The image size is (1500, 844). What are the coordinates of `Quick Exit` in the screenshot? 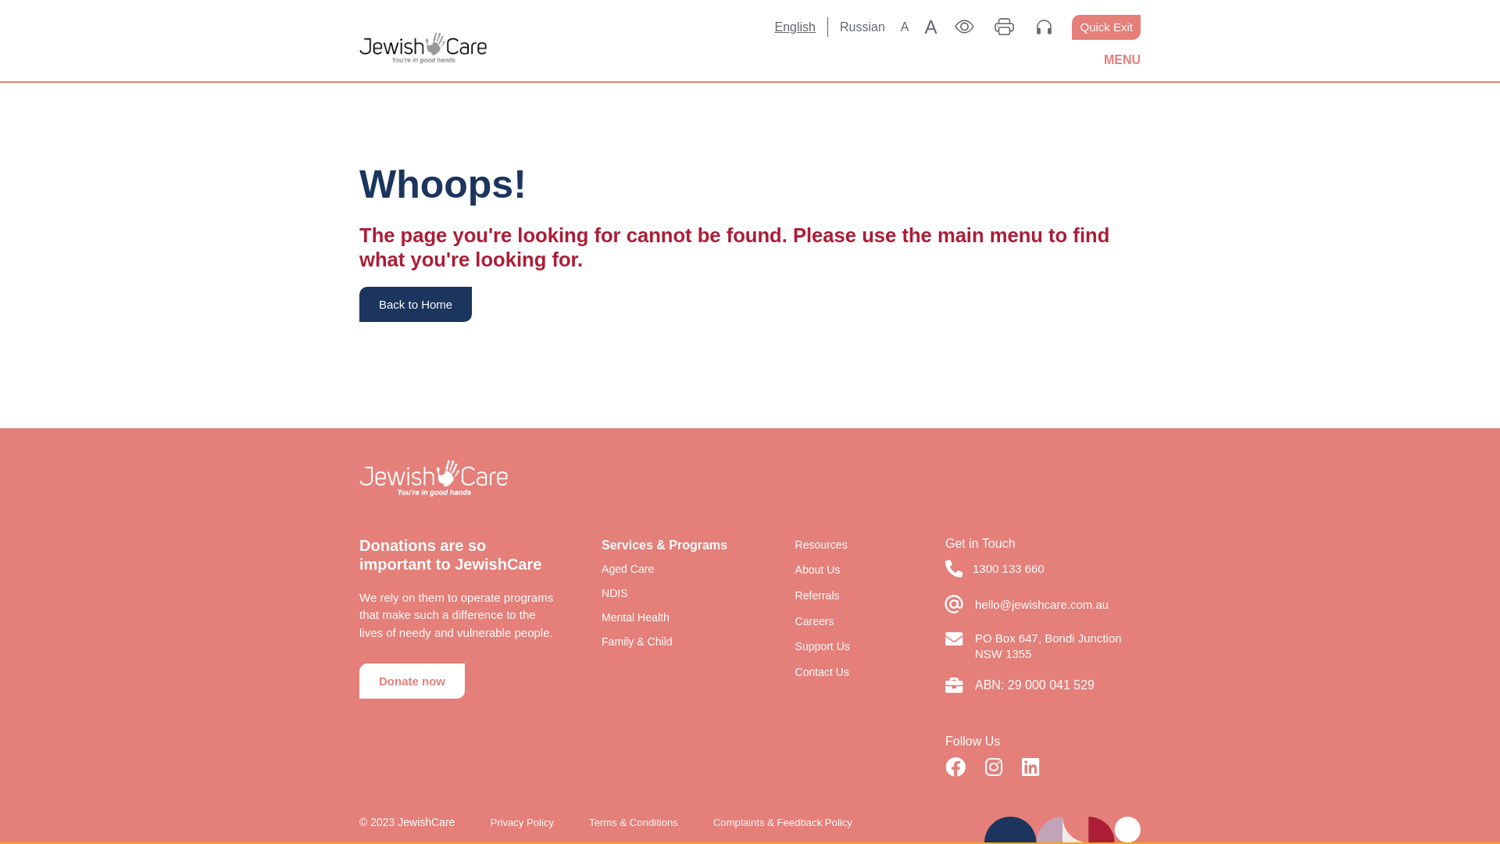 It's located at (1106, 27).